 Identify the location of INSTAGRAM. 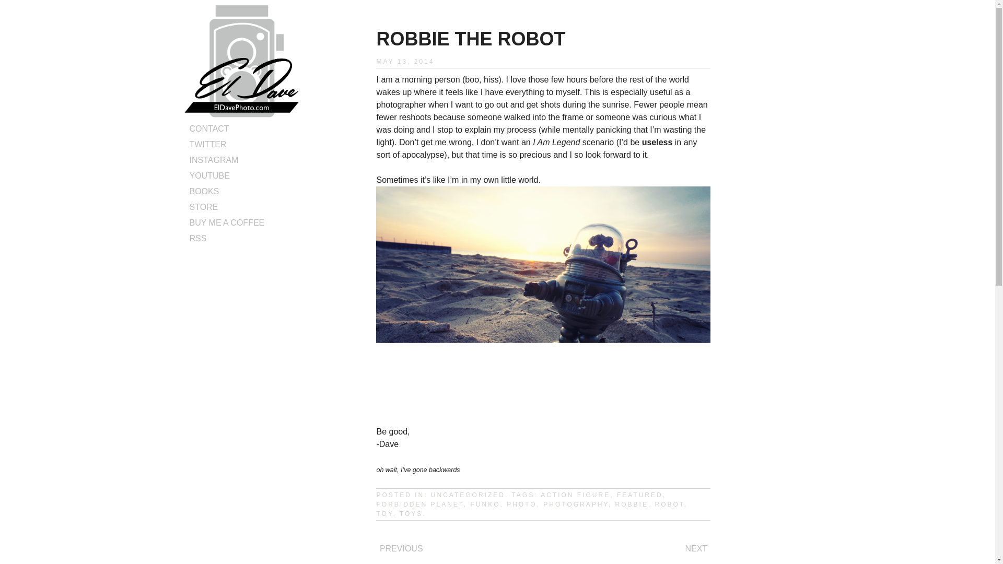
(214, 160).